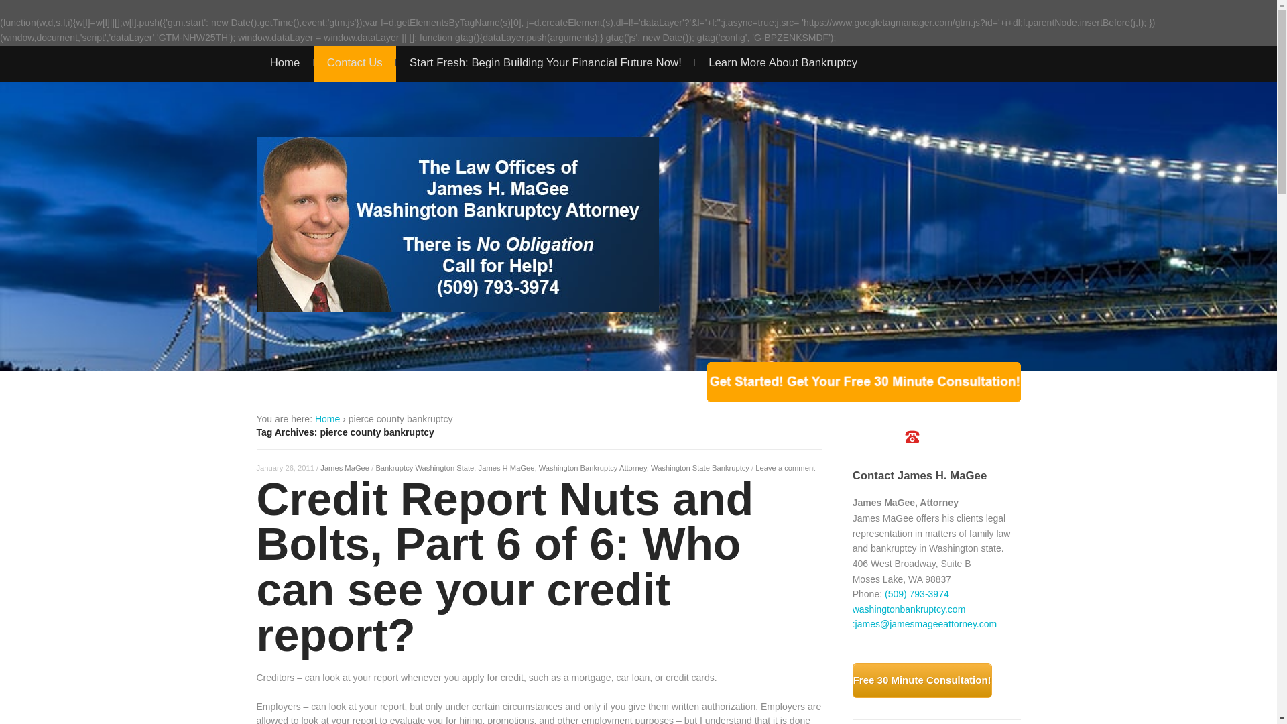 This screenshot has width=1287, height=724. What do you see at coordinates (424, 468) in the screenshot?
I see `Bankruptcy Washington State` at bounding box center [424, 468].